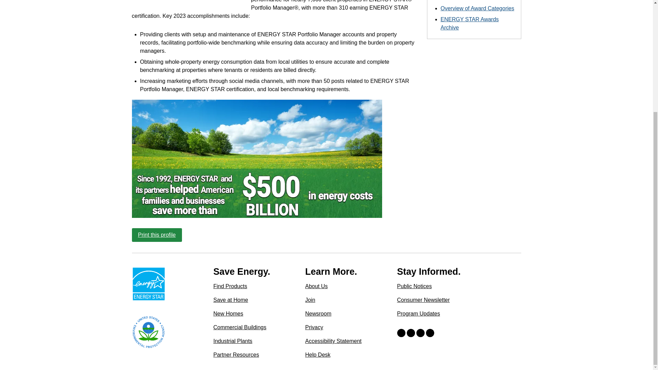 This screenshot has width=658, height=370. Describe the element at coordinates (148, 284) in the screenshot. I see `Home` at that location.